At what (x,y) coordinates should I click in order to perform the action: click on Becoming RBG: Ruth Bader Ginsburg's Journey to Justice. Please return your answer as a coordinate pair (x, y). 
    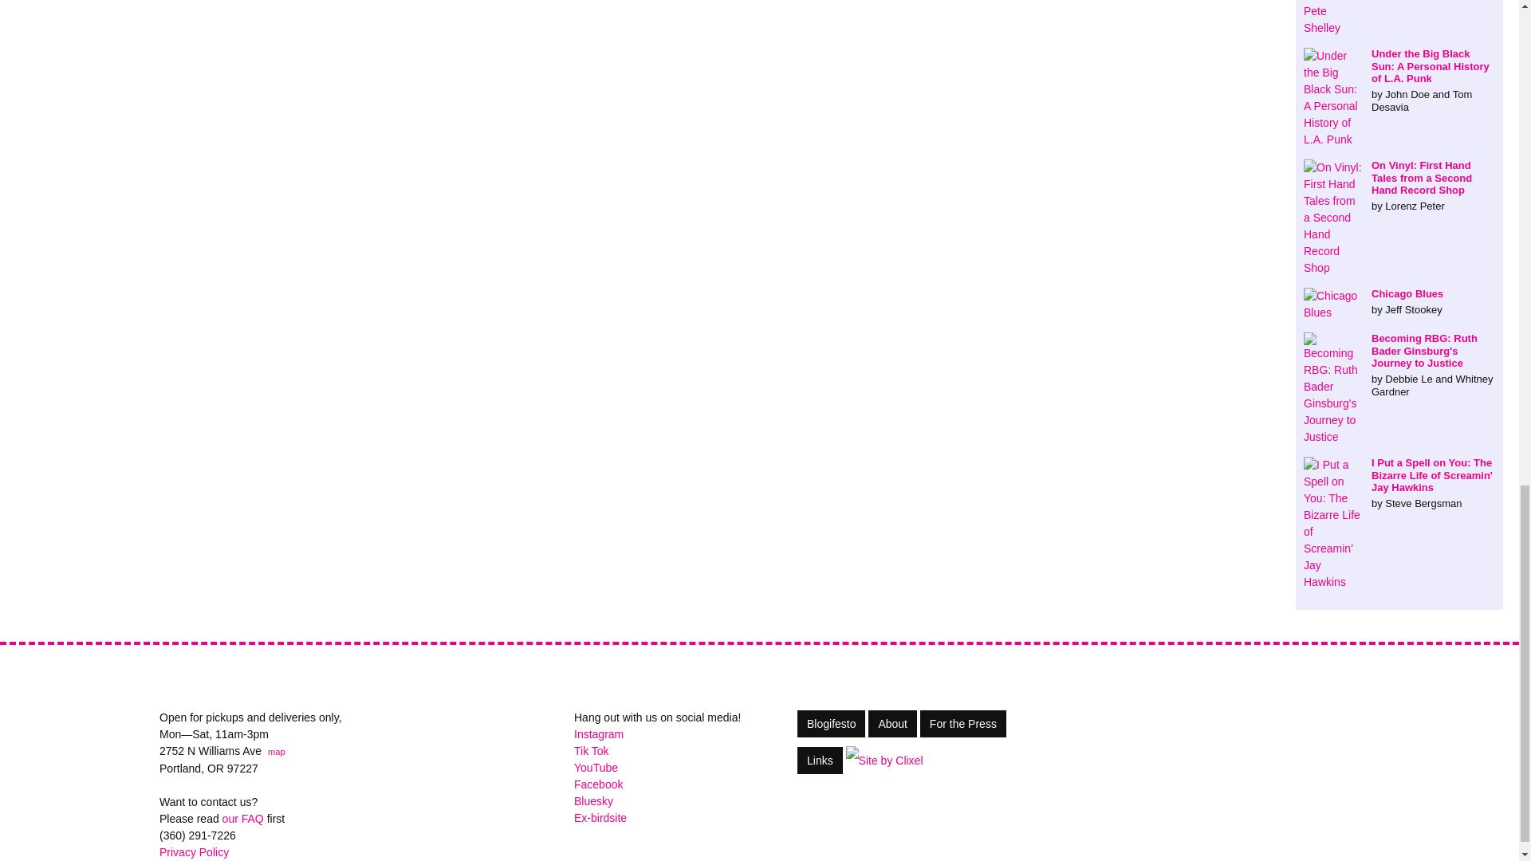
    Looking at the image, I should click on (1399, 364).